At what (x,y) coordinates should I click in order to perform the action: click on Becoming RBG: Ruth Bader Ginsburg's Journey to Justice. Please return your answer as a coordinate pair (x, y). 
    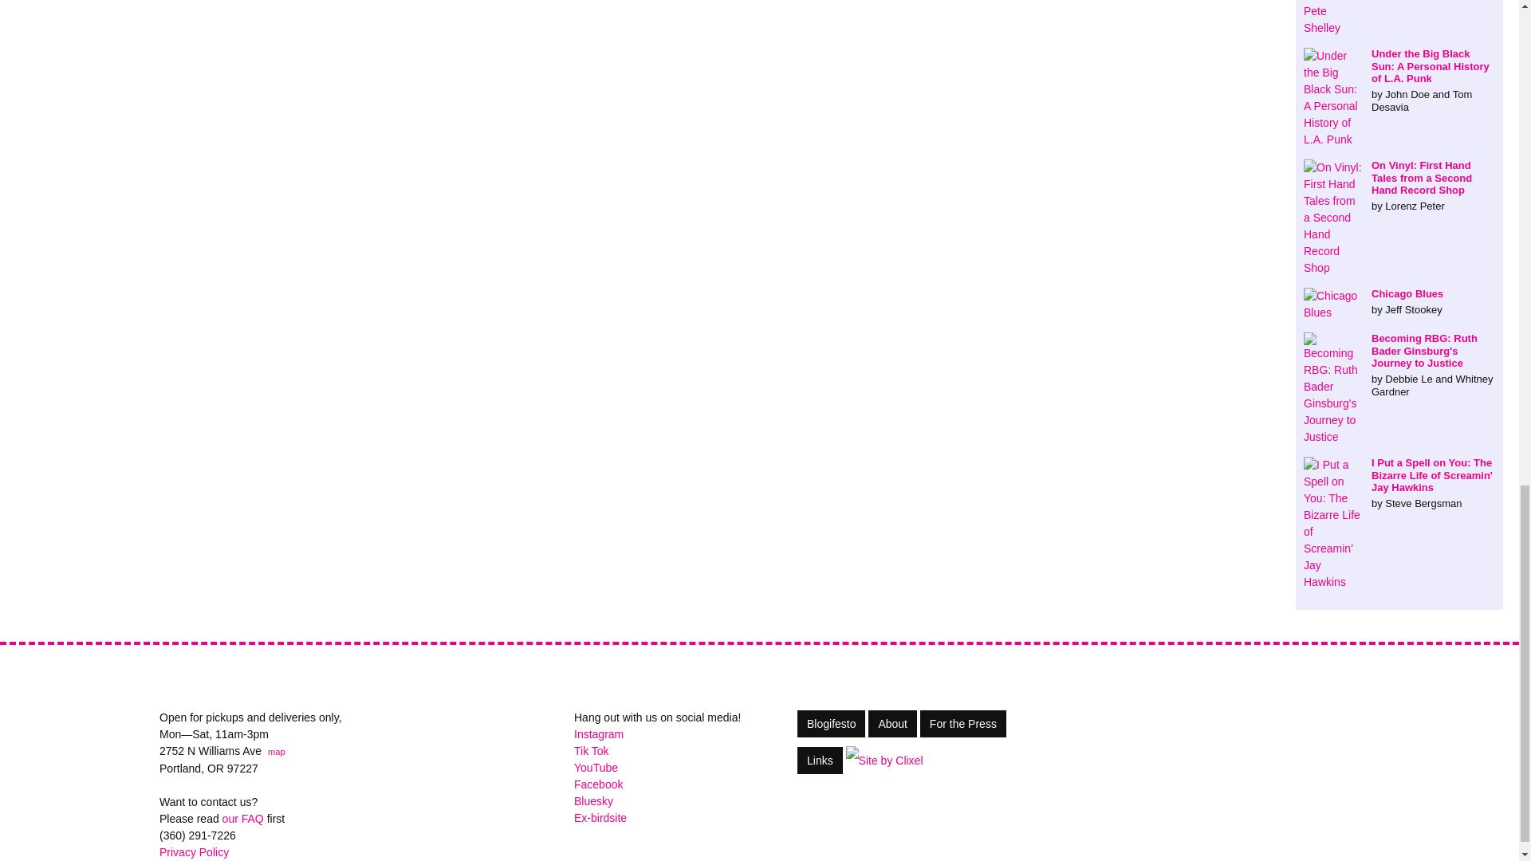
    Looking at the image, I should click on (1399, 364).